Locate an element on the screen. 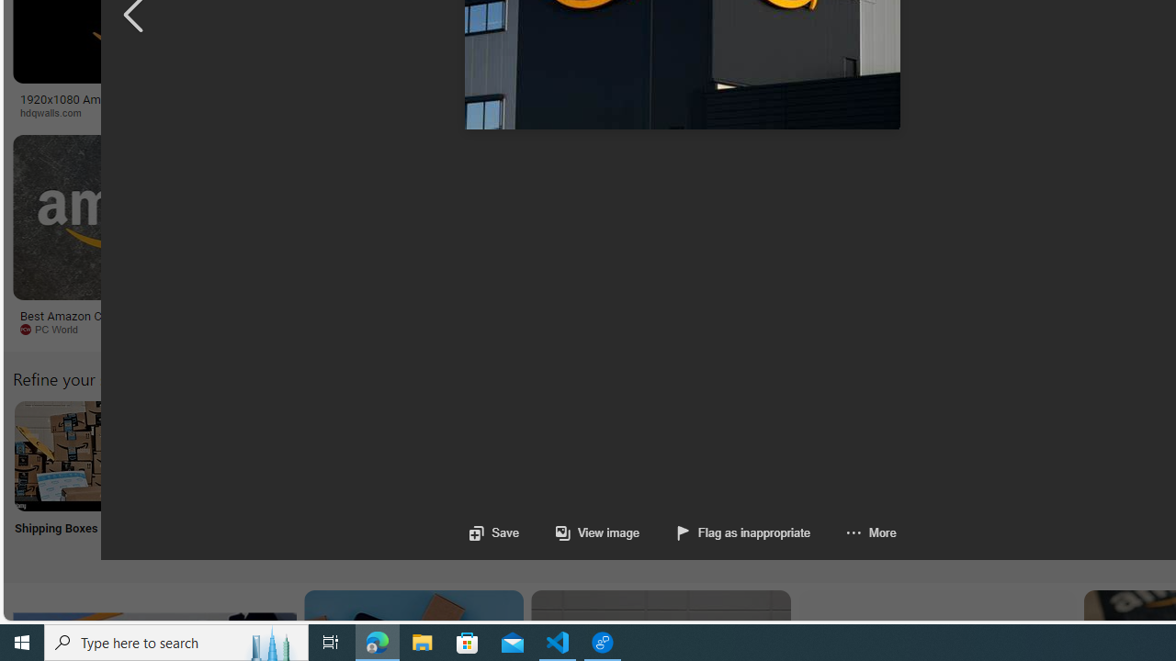 This screenshot has height=661, width=1176. Amazon Log into My Account is located at coordinates (434, 455).